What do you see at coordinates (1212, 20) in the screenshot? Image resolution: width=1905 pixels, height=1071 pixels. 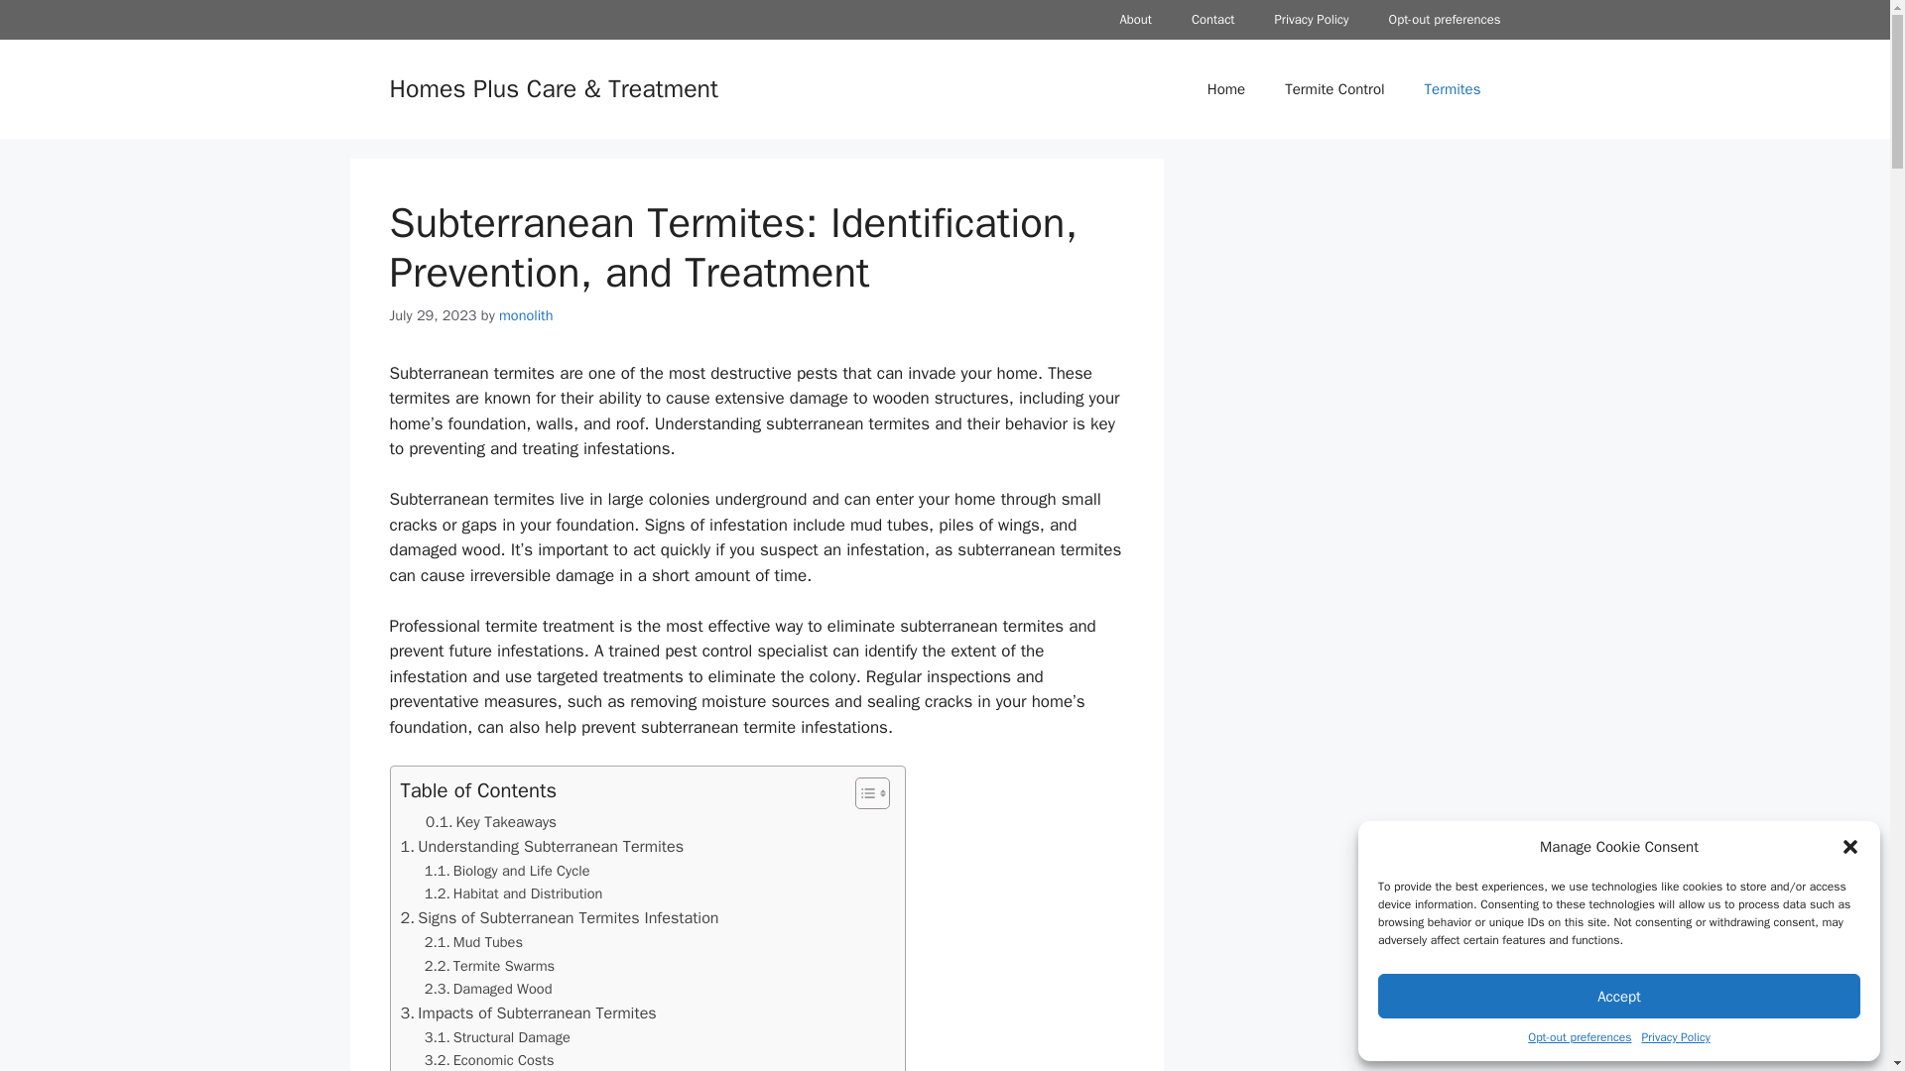 I see `Contact` at bounding box center [1212, 20].